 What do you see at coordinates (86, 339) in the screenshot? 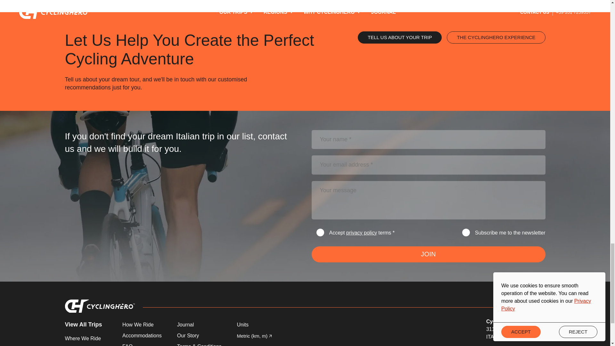
I see `Where We Ride` at bounding box center [86, 339].